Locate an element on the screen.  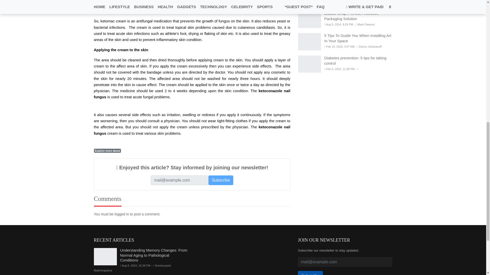
5 Tips To Guide You When Installing Art In Your Space is located at coordinates (357, 38).